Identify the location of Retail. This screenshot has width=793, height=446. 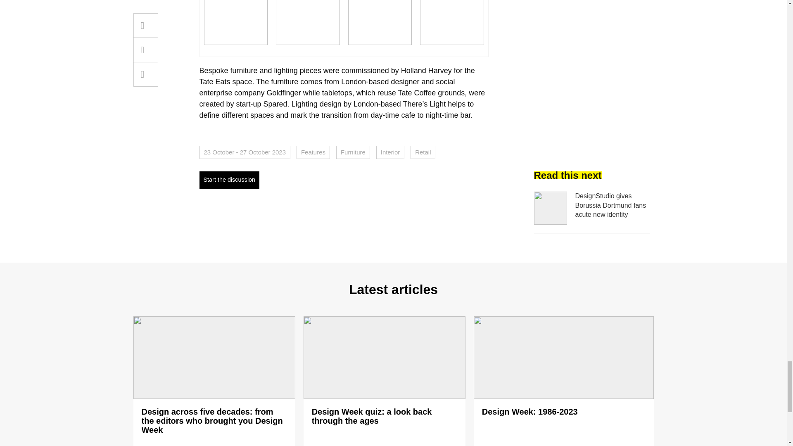
(423, 152).